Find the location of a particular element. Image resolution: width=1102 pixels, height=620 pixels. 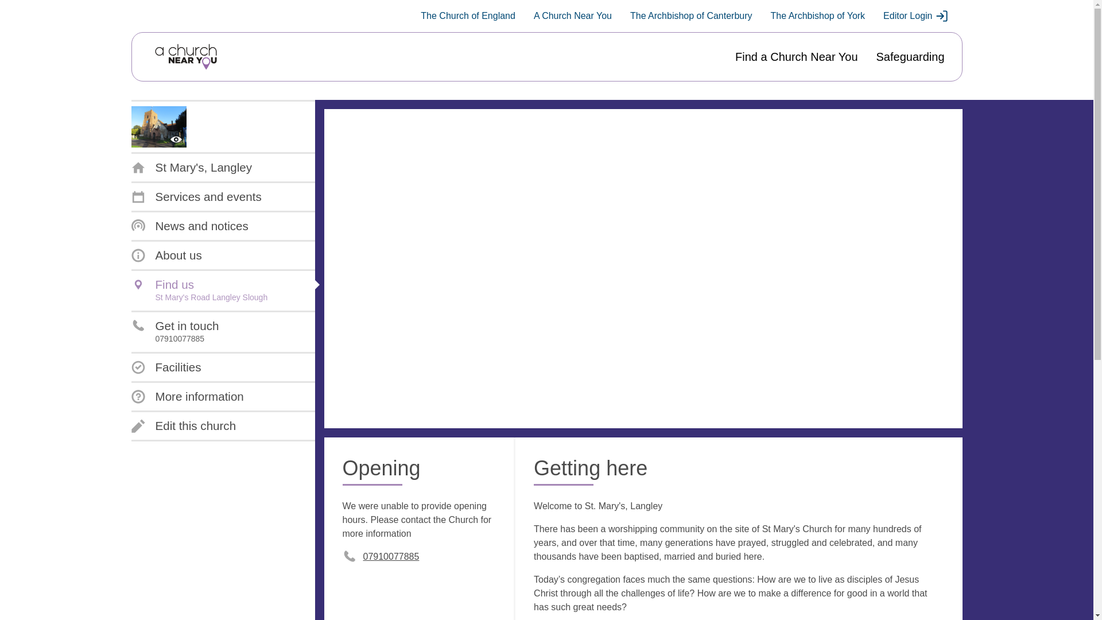

Services and events is located at coordinates (915, 16).